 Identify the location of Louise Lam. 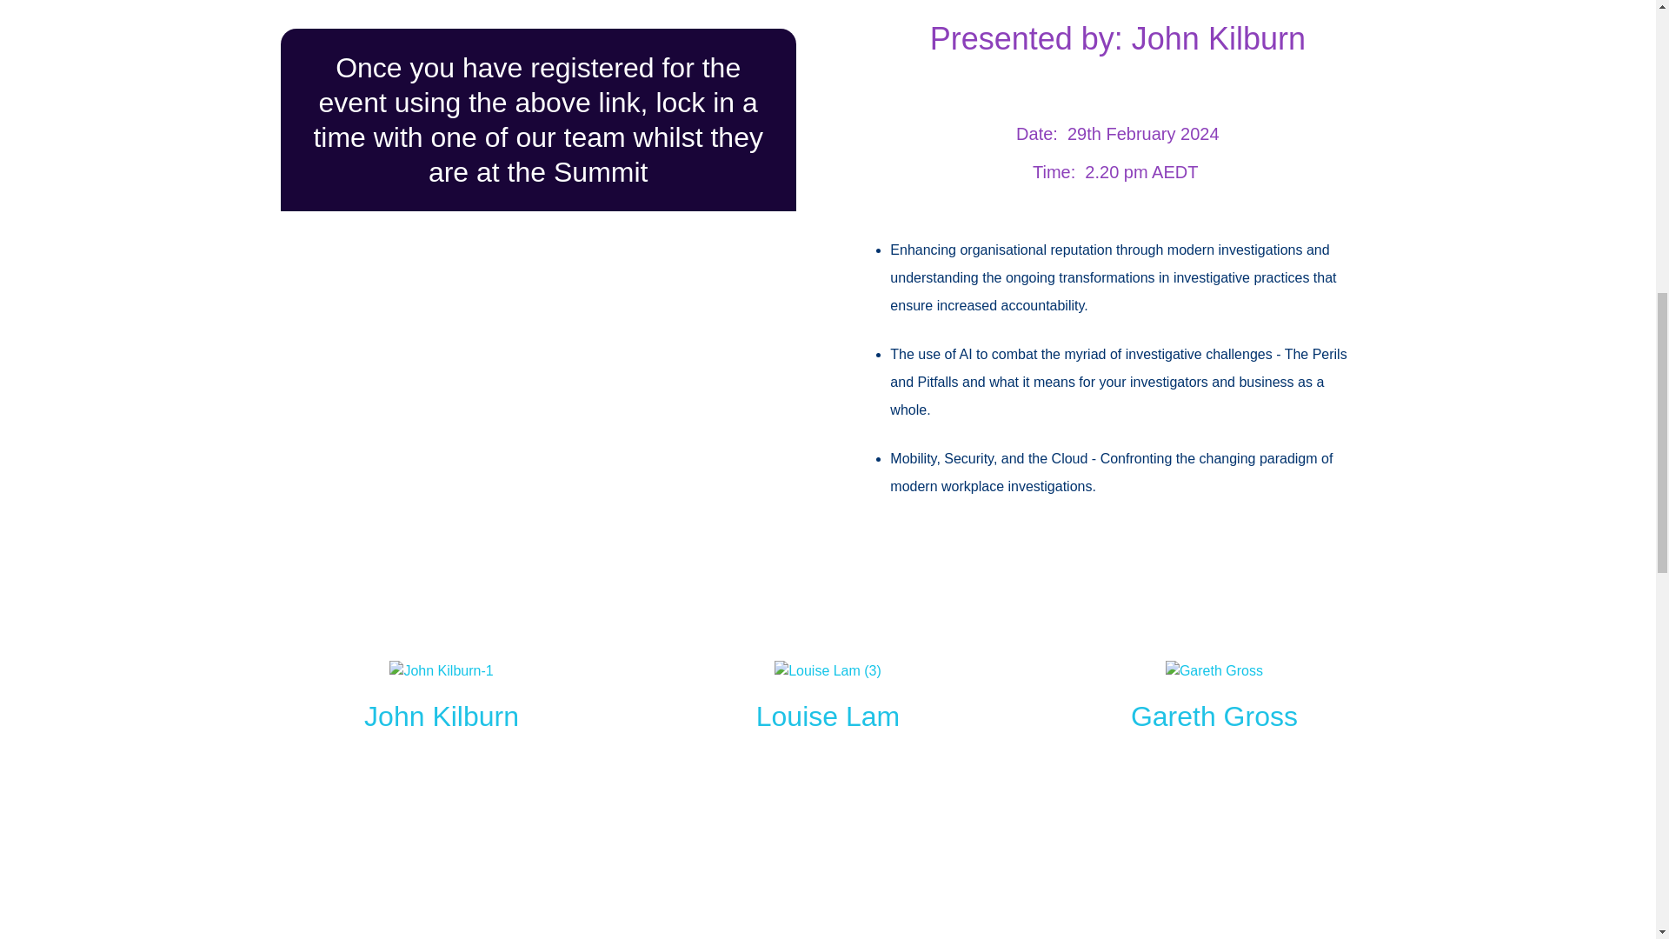
(828, 716).